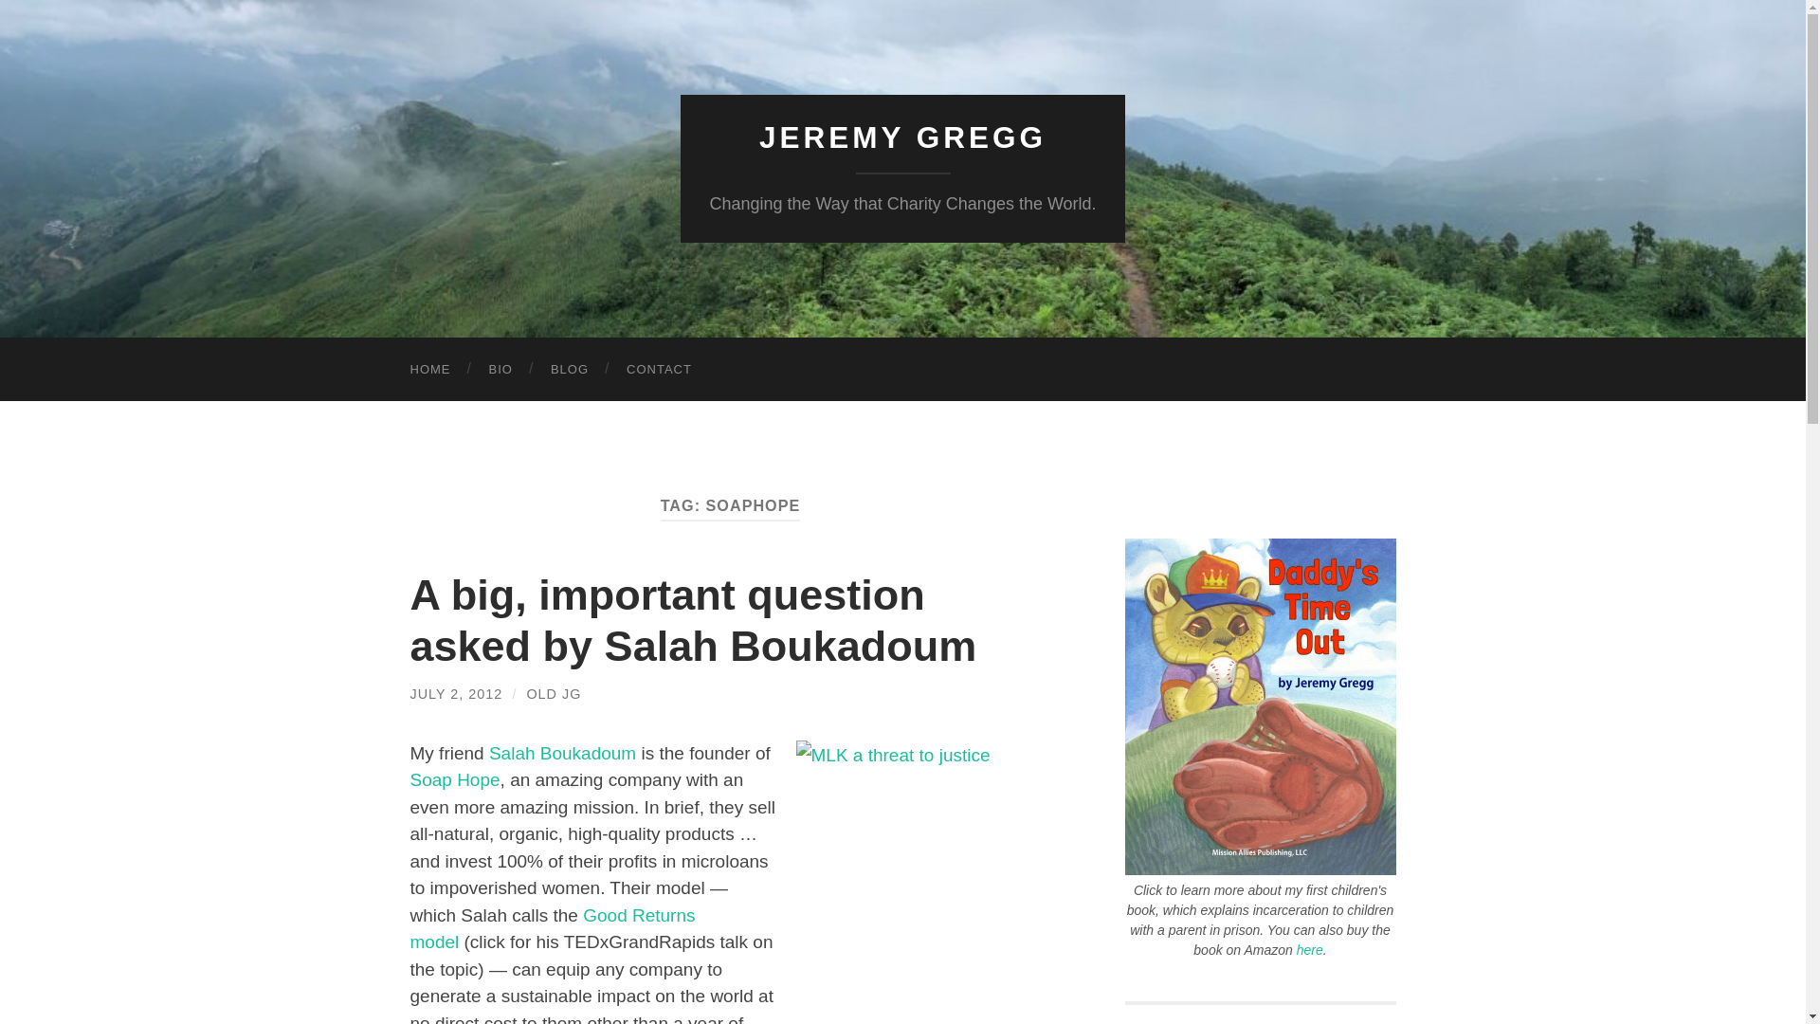 The height and width of the screenshot is (1024, 1820). Describe the element at coordinates (553, 693) in the screenshot. I see `OLD JG` at that location.